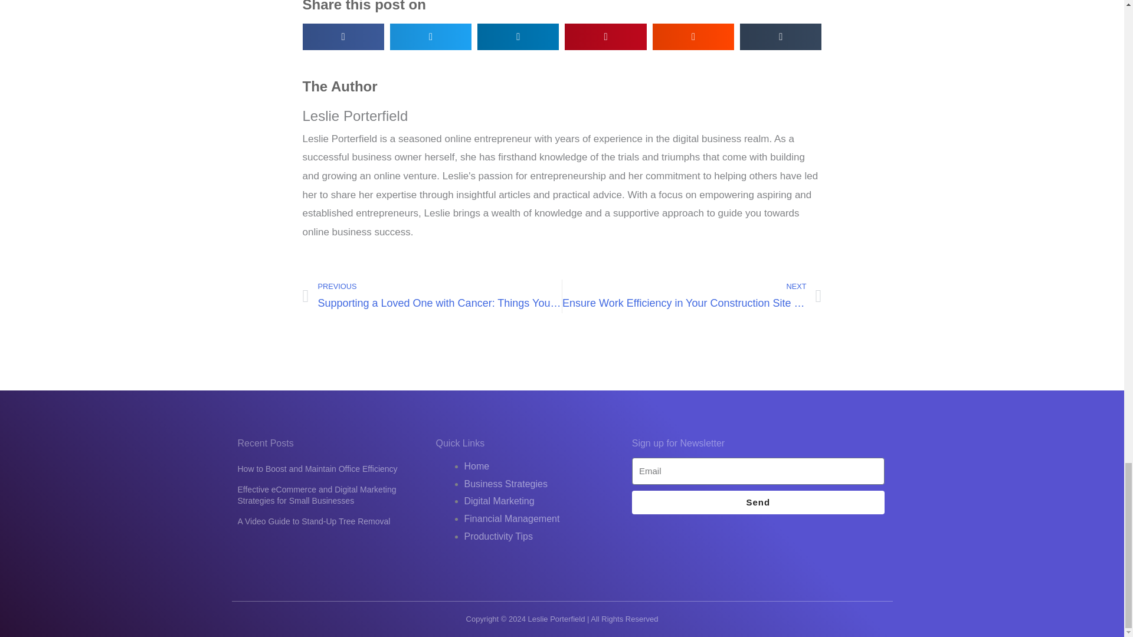  Describe the element at coordinates (505, 484) in the screenshot. I see `Business Strategies` at that location.